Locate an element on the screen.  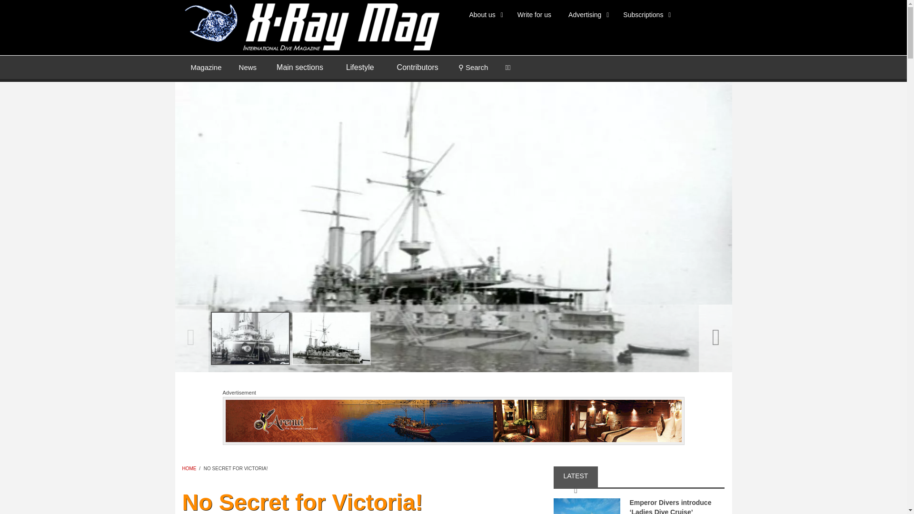
Latest posts is located at coordinates (248, 67).